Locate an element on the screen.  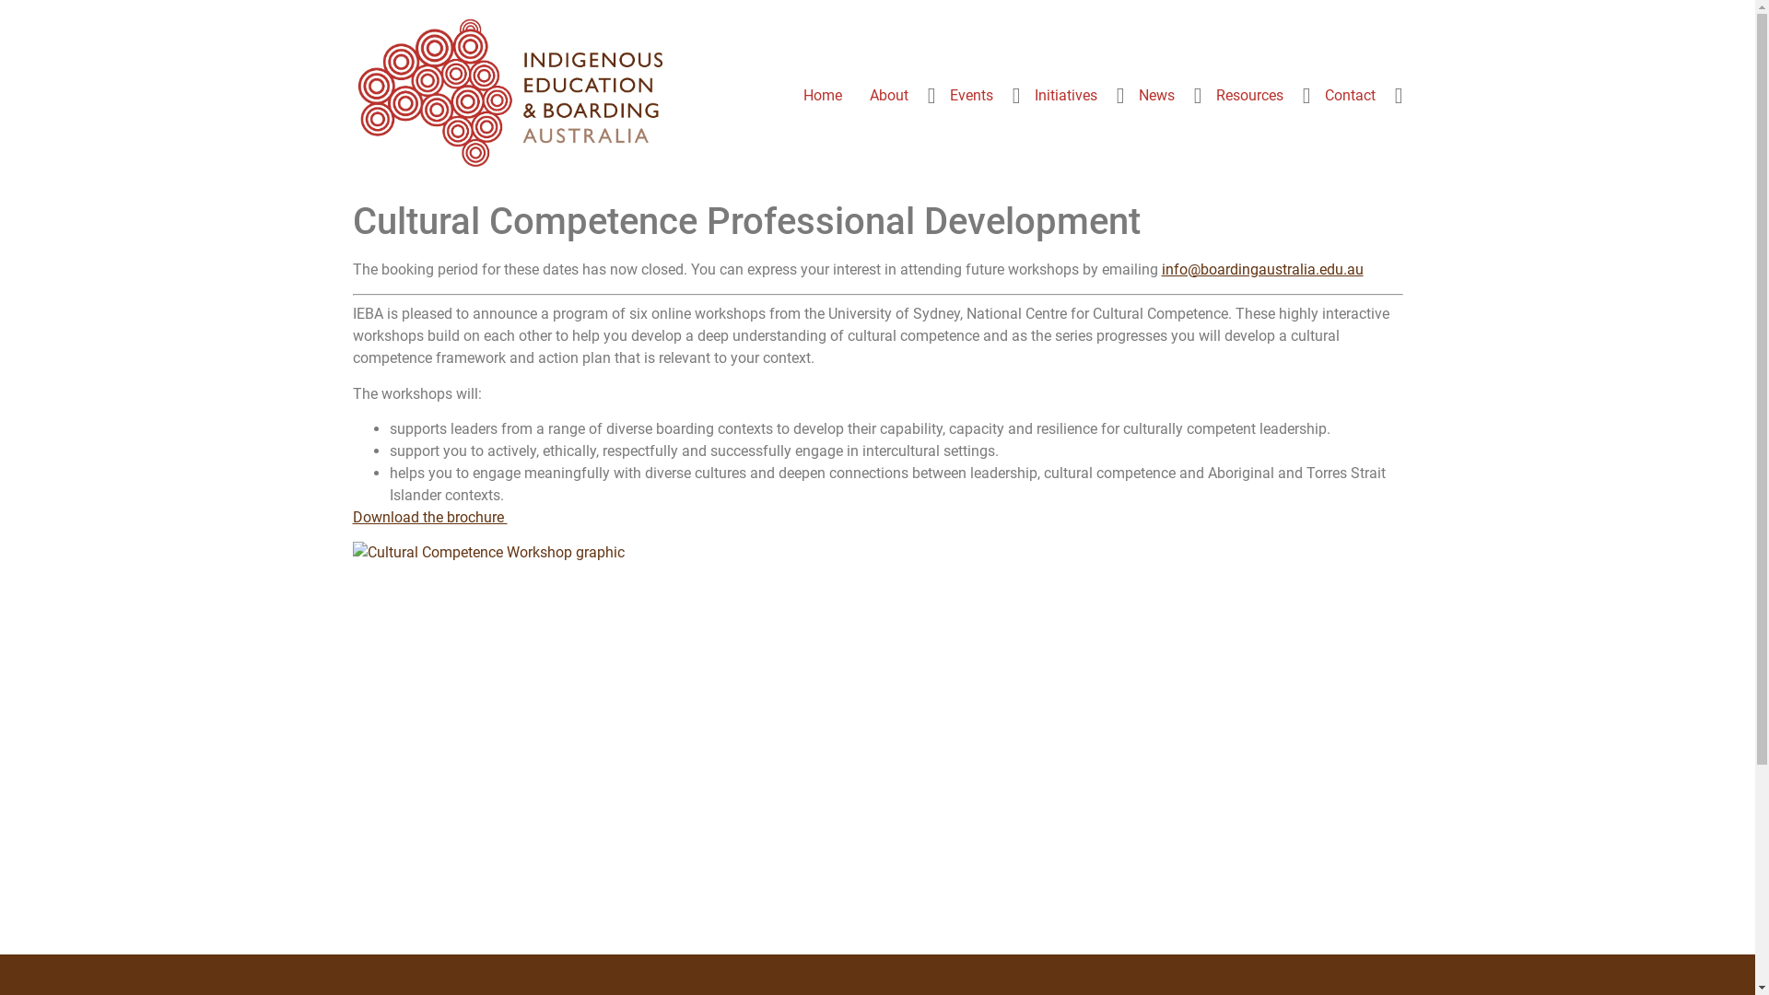
Resources is located at coordinates (1249, 96).